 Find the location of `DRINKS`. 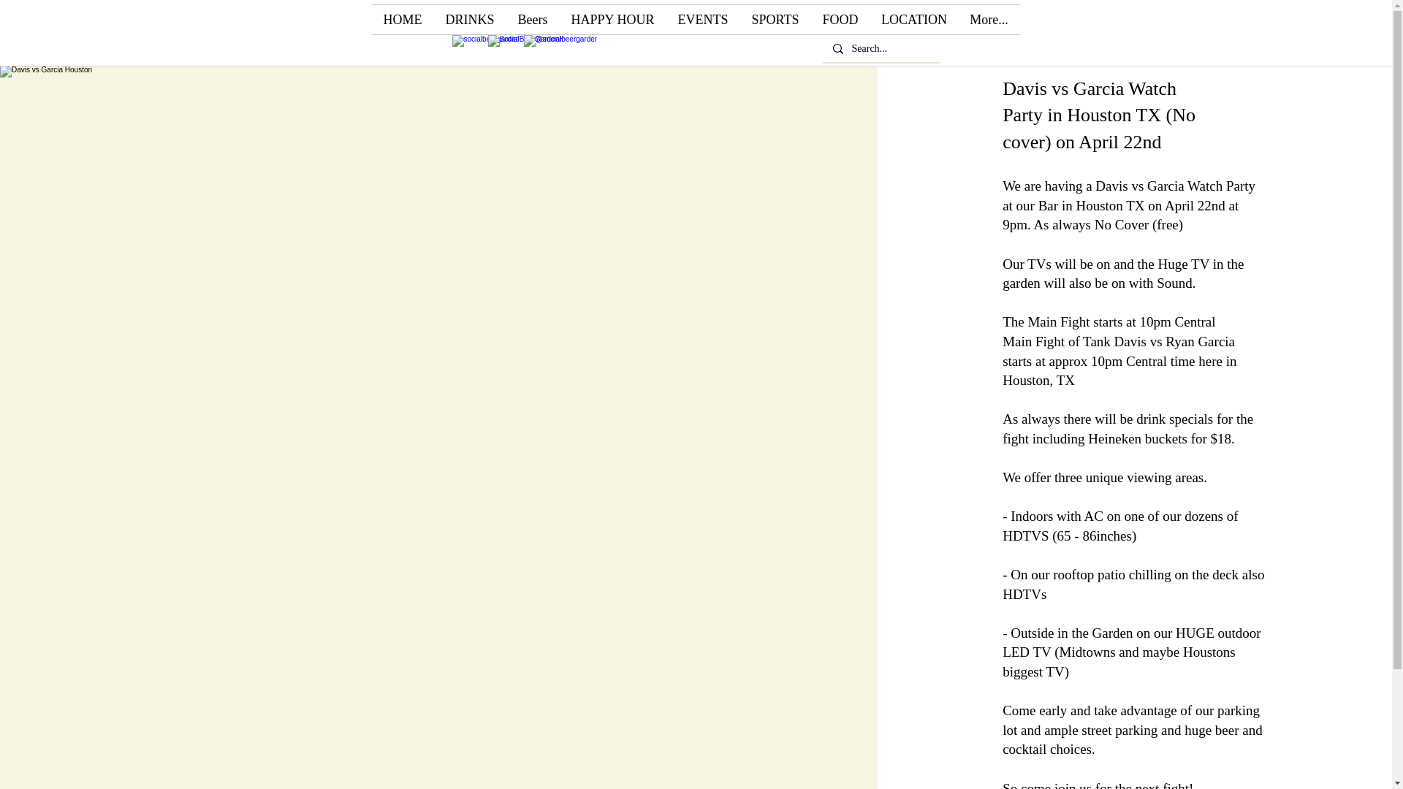

DRINKS is located at coordinates (470, 19).